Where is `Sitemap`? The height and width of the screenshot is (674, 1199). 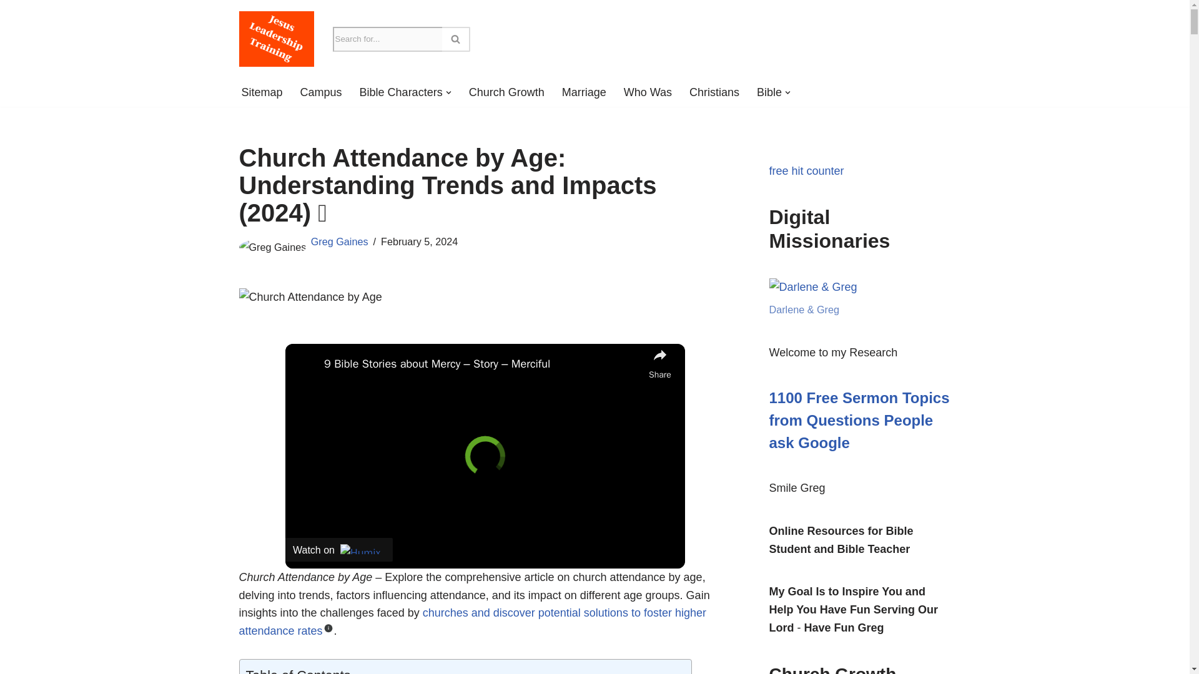
Sitemap is located at coordinates (261, 92).